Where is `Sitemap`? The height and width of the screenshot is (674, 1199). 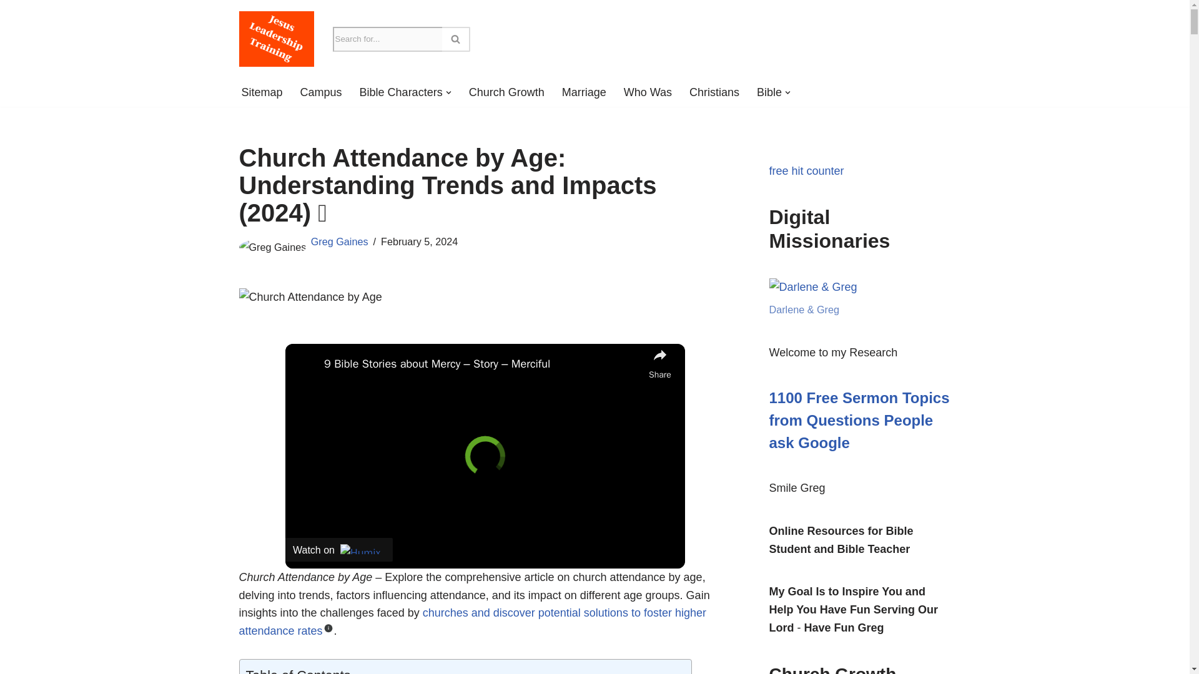
Sitemap is located at coordinates (261, 92).